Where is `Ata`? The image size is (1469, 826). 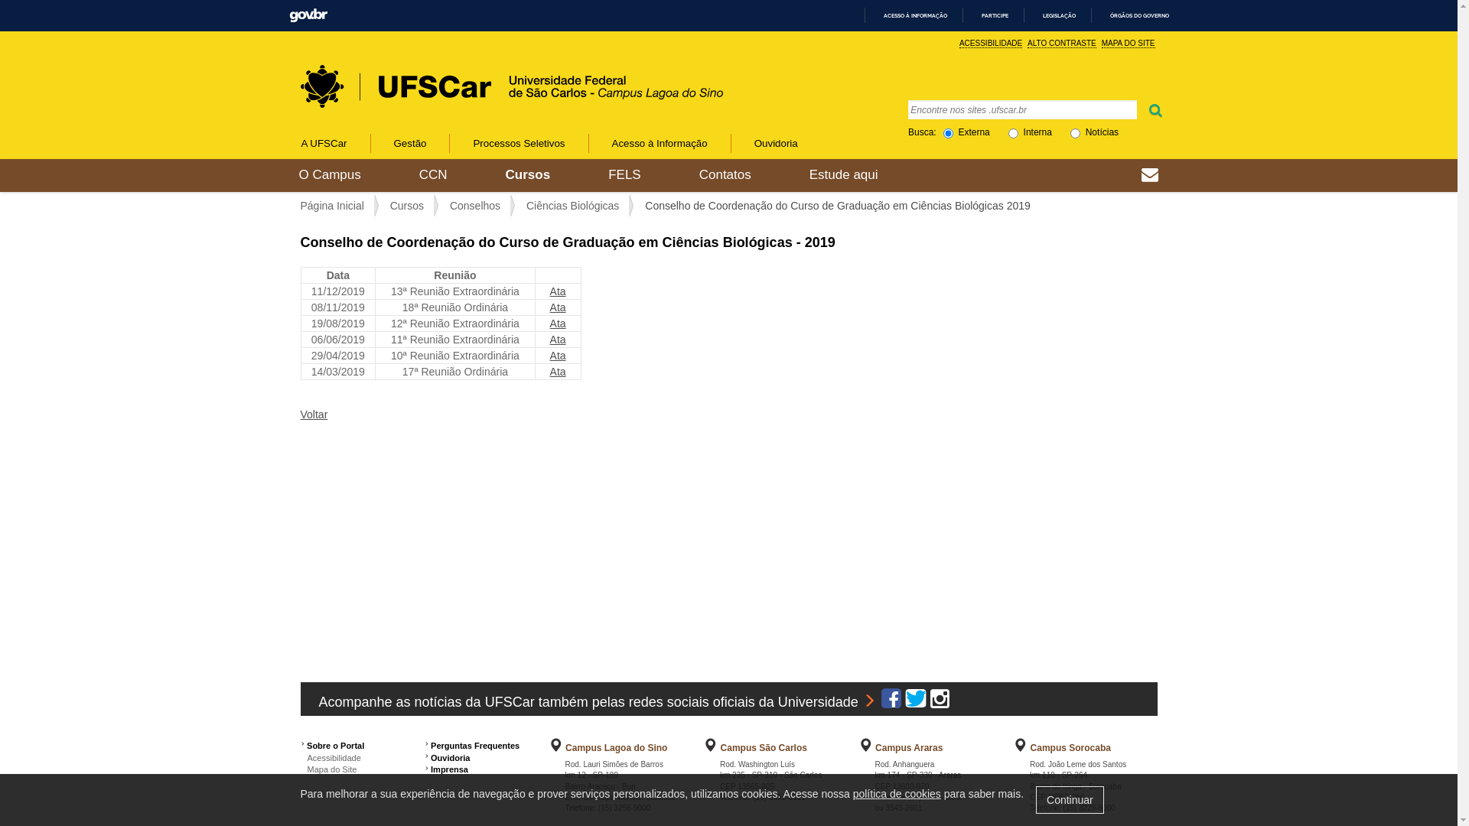 Ata is located at coordinates (559, 372).